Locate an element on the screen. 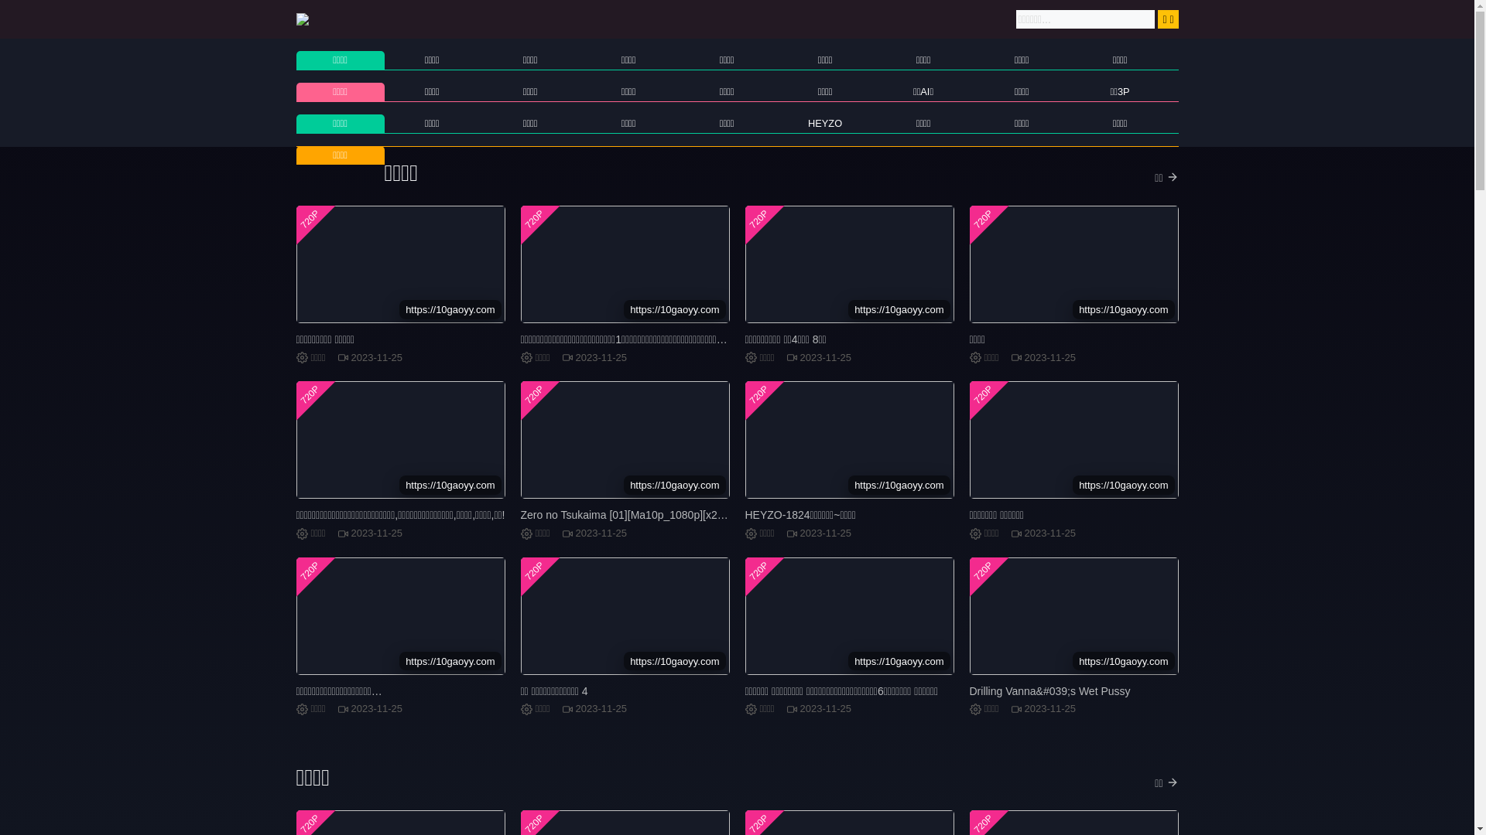  720P
https://10gaoyy.com is located at coordinates (1073, 440).